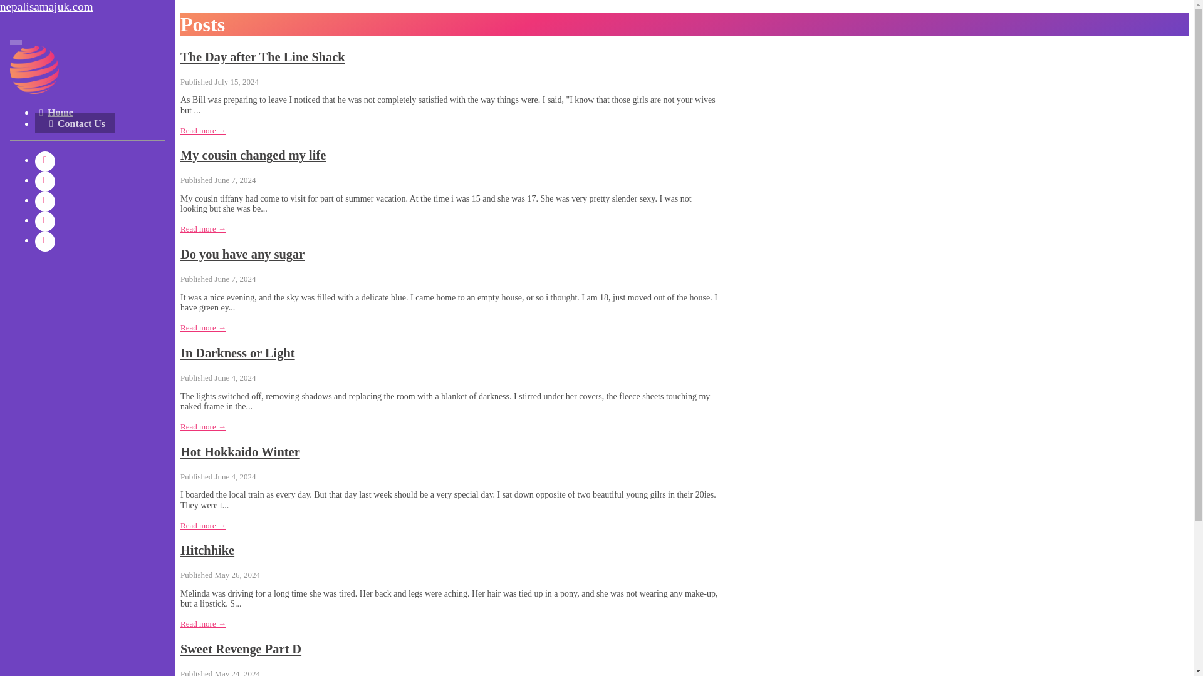 The height and width of the screenshot is (676, 1203). I want to click on Sweet Revenge Part D, so click(241, 648).